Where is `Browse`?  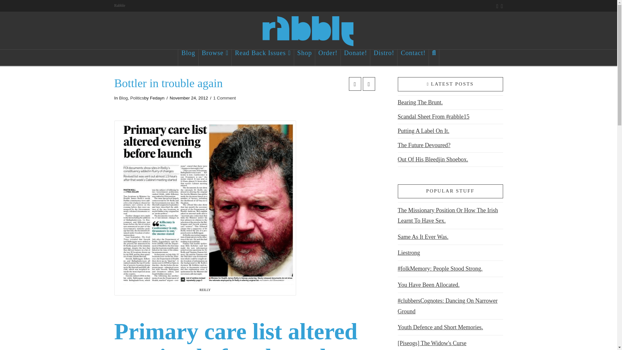
Browse is located at coordinates (215, 58).